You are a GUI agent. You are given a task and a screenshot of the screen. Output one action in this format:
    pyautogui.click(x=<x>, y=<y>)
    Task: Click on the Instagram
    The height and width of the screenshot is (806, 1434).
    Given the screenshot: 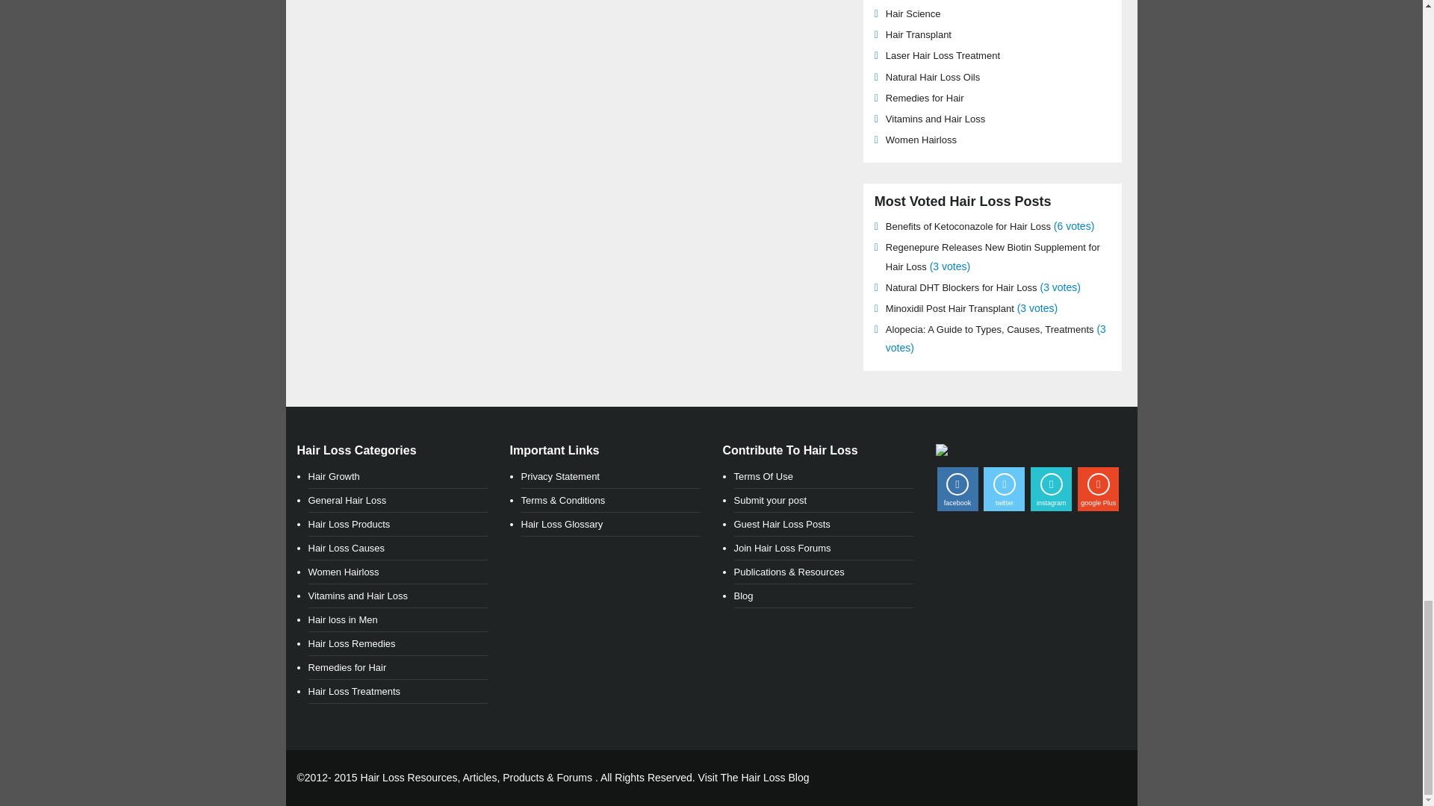 What is the action you would take?
    pyautogui.click(x=1051, y=489)
    